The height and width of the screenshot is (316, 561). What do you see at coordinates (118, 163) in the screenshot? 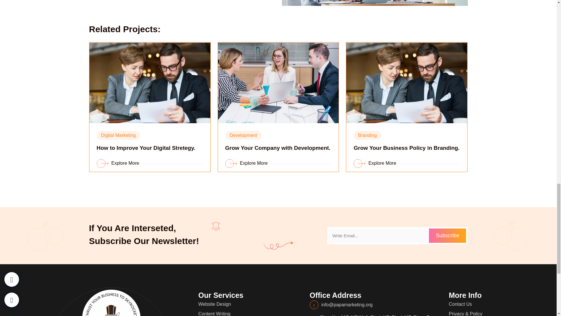
I see `Explore More` at bounding box center [118, 163].